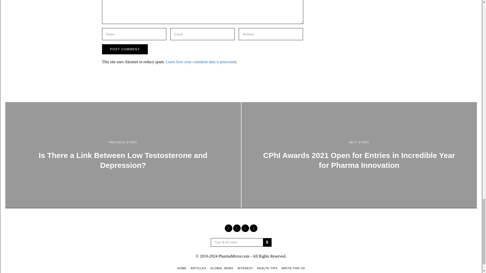  I want to click on Email, so click(254, 228).